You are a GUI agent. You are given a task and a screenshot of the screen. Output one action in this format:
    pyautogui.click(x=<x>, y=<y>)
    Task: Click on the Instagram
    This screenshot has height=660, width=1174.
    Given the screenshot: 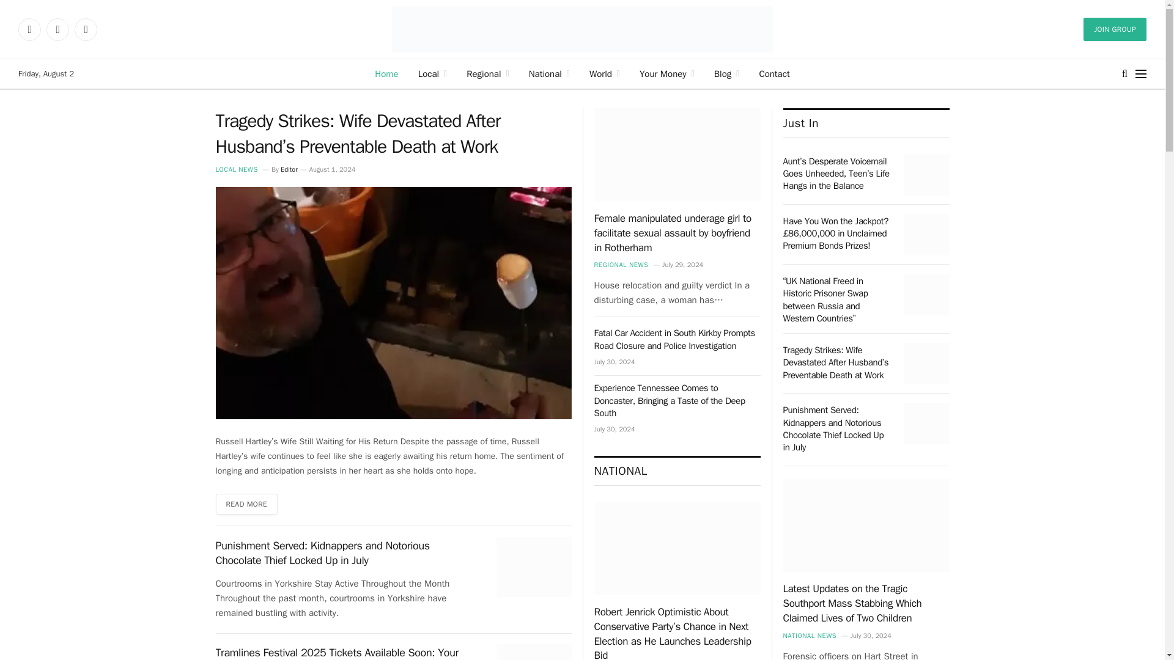 What is the action you would take?
    pyautogui.click(x=57, y=29)
    